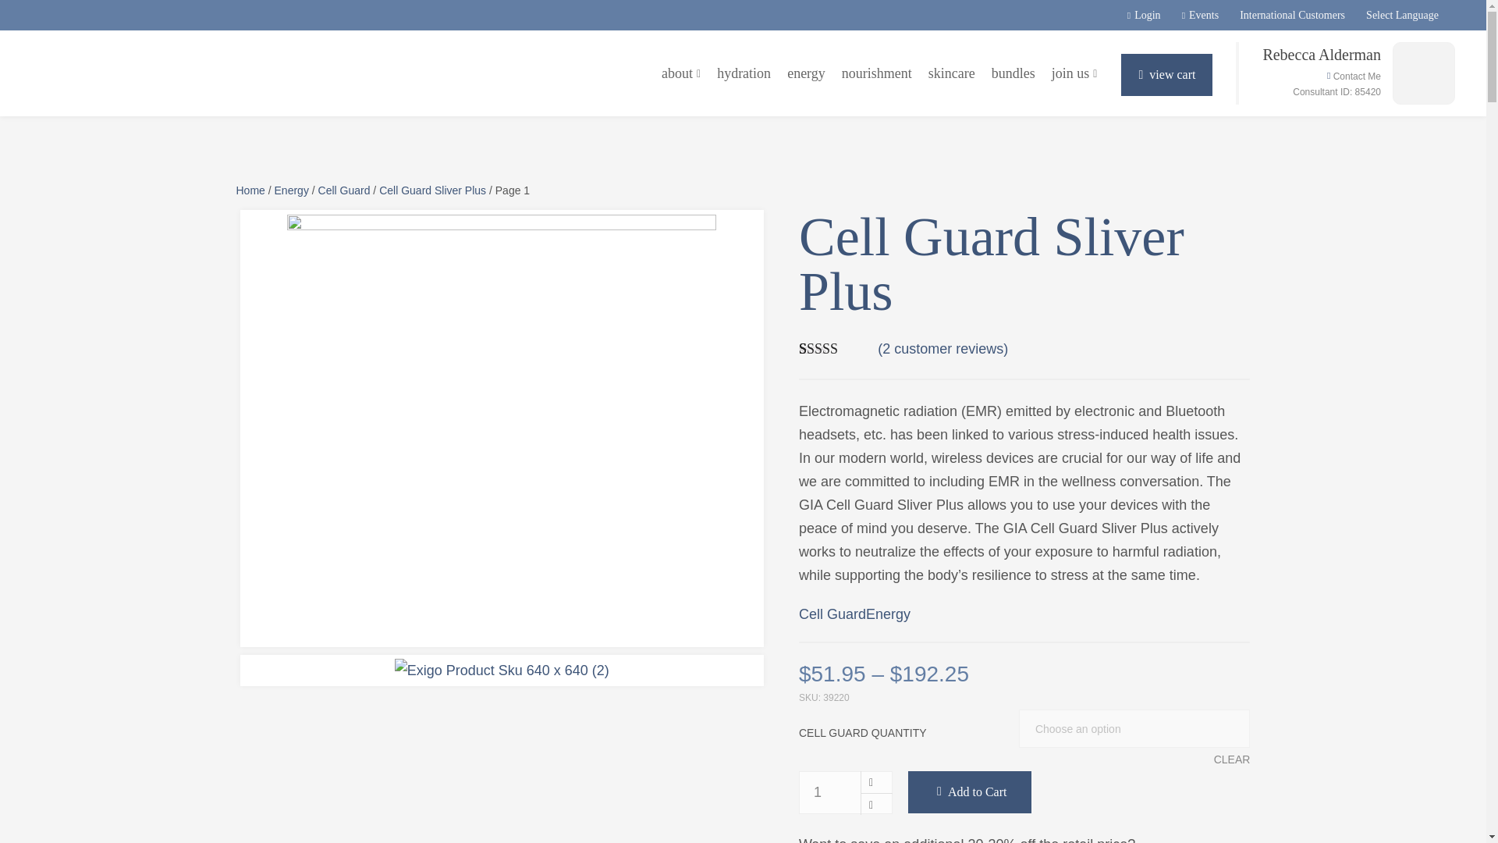  Describe the element at coordinates (1200, 14) in the screenshot. I see `Events` at that location.